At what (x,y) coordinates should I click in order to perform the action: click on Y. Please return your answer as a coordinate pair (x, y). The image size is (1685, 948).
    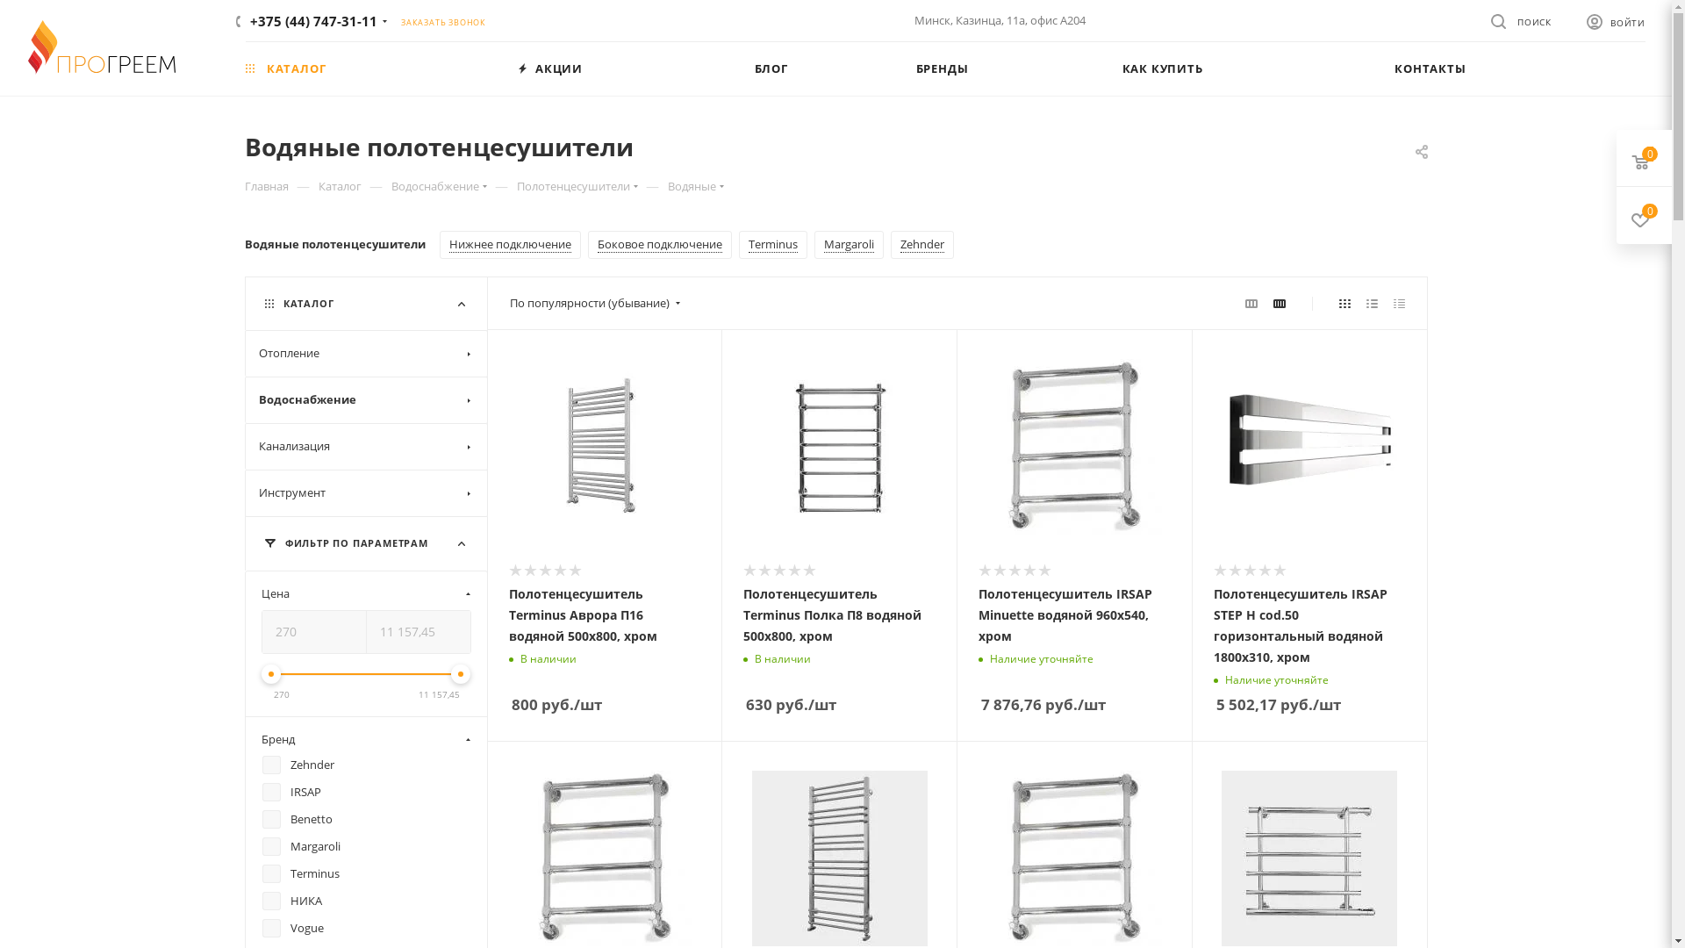
    Looking at the image, I should click on (5, 5).